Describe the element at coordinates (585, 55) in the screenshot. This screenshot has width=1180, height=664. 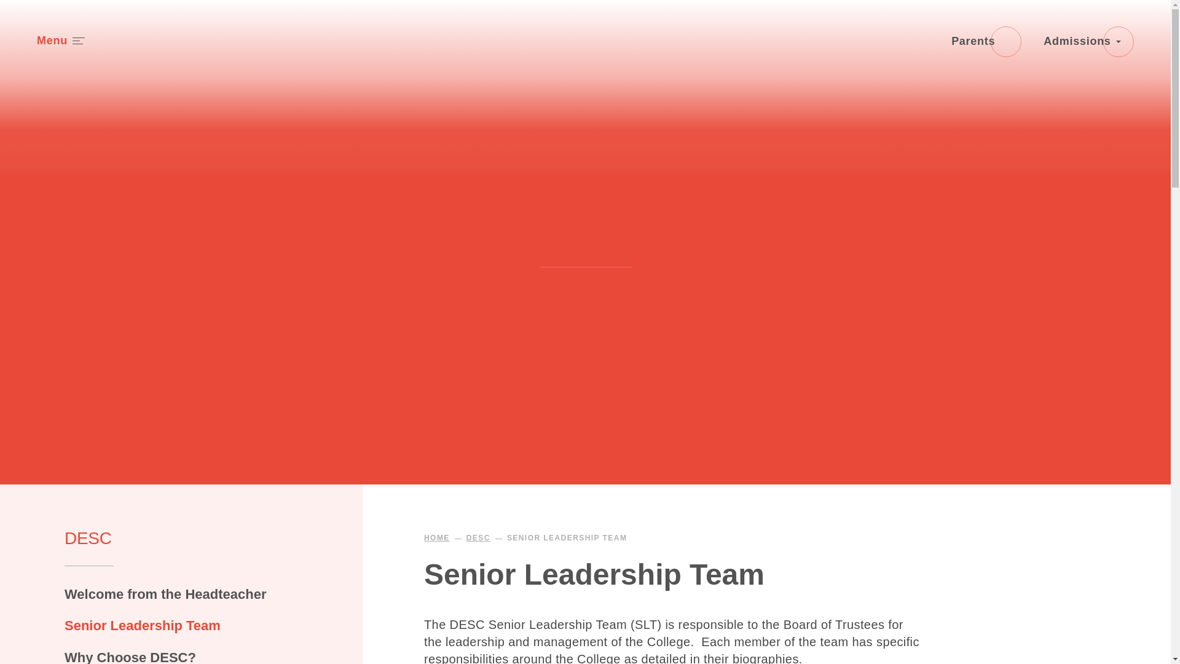
I see `Dubai English Speaking College` at that location.